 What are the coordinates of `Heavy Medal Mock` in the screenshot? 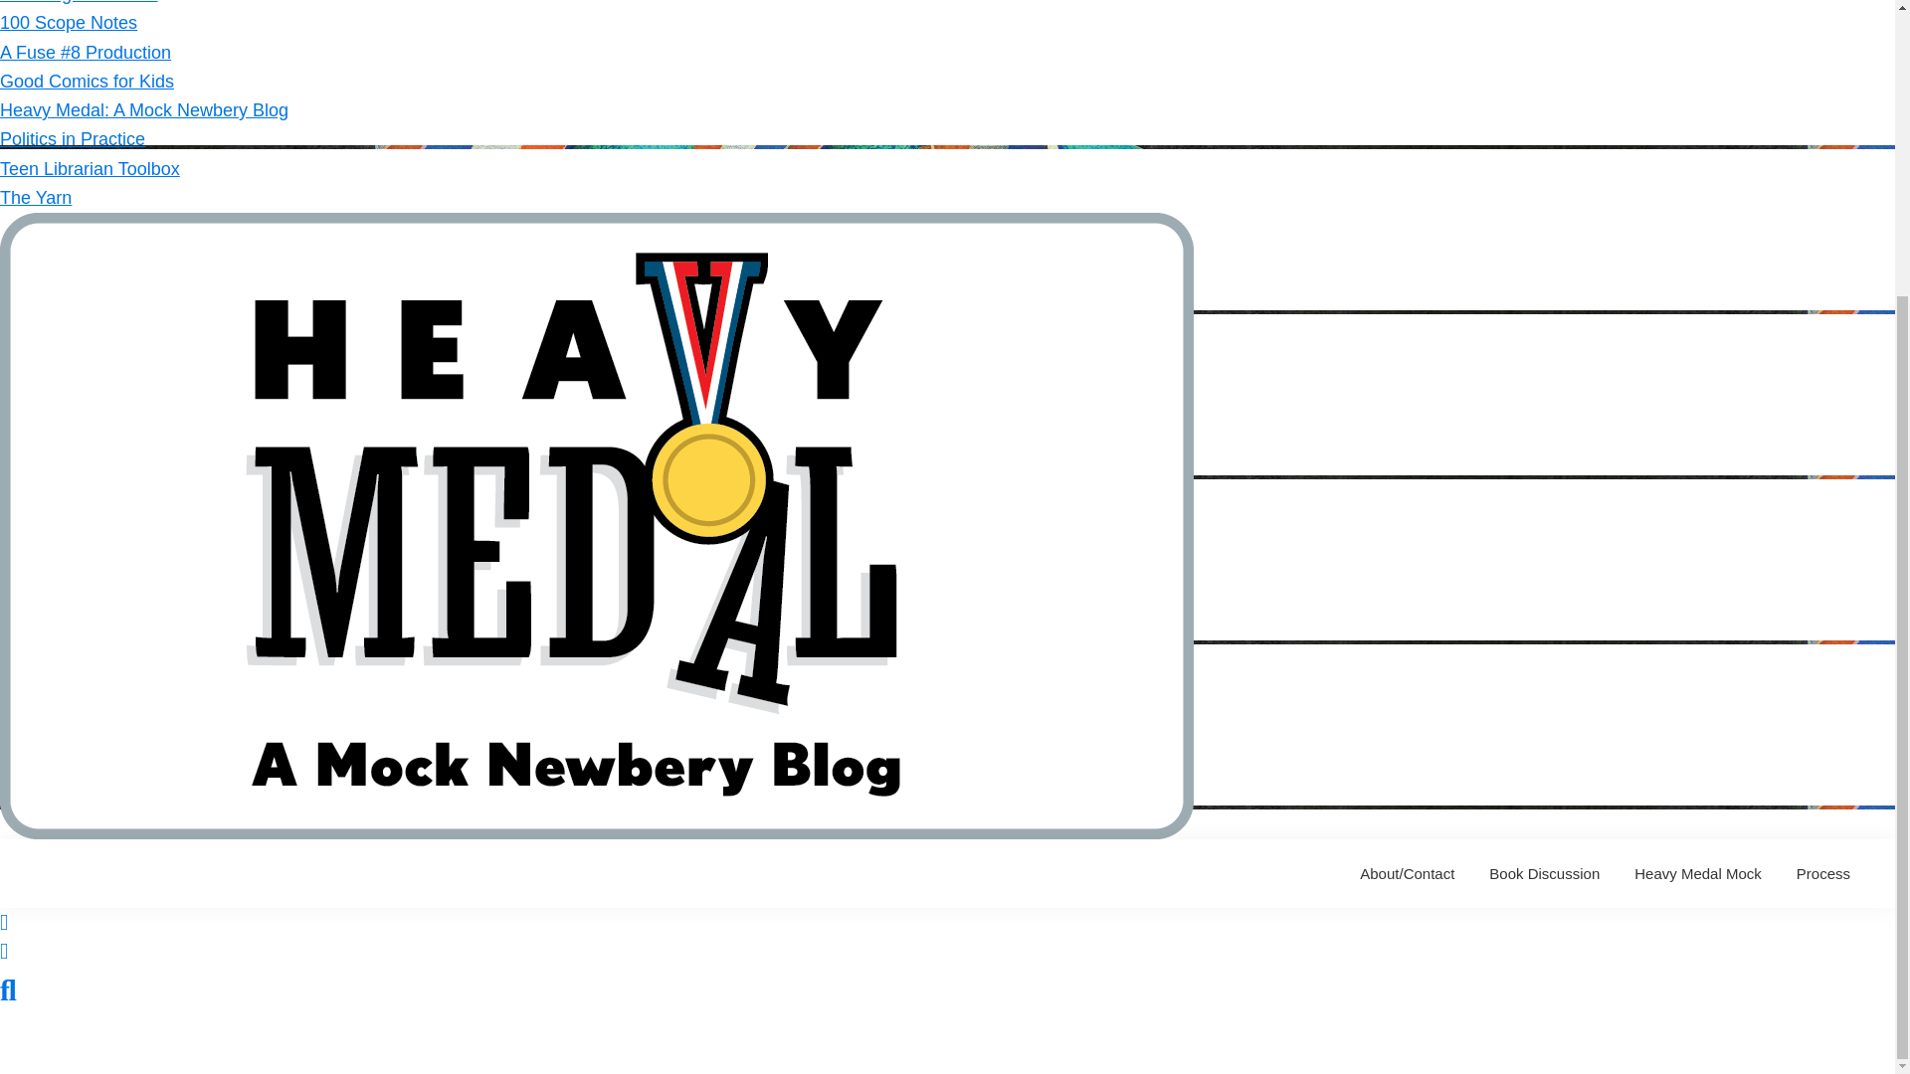 It's located at (1697, 873).